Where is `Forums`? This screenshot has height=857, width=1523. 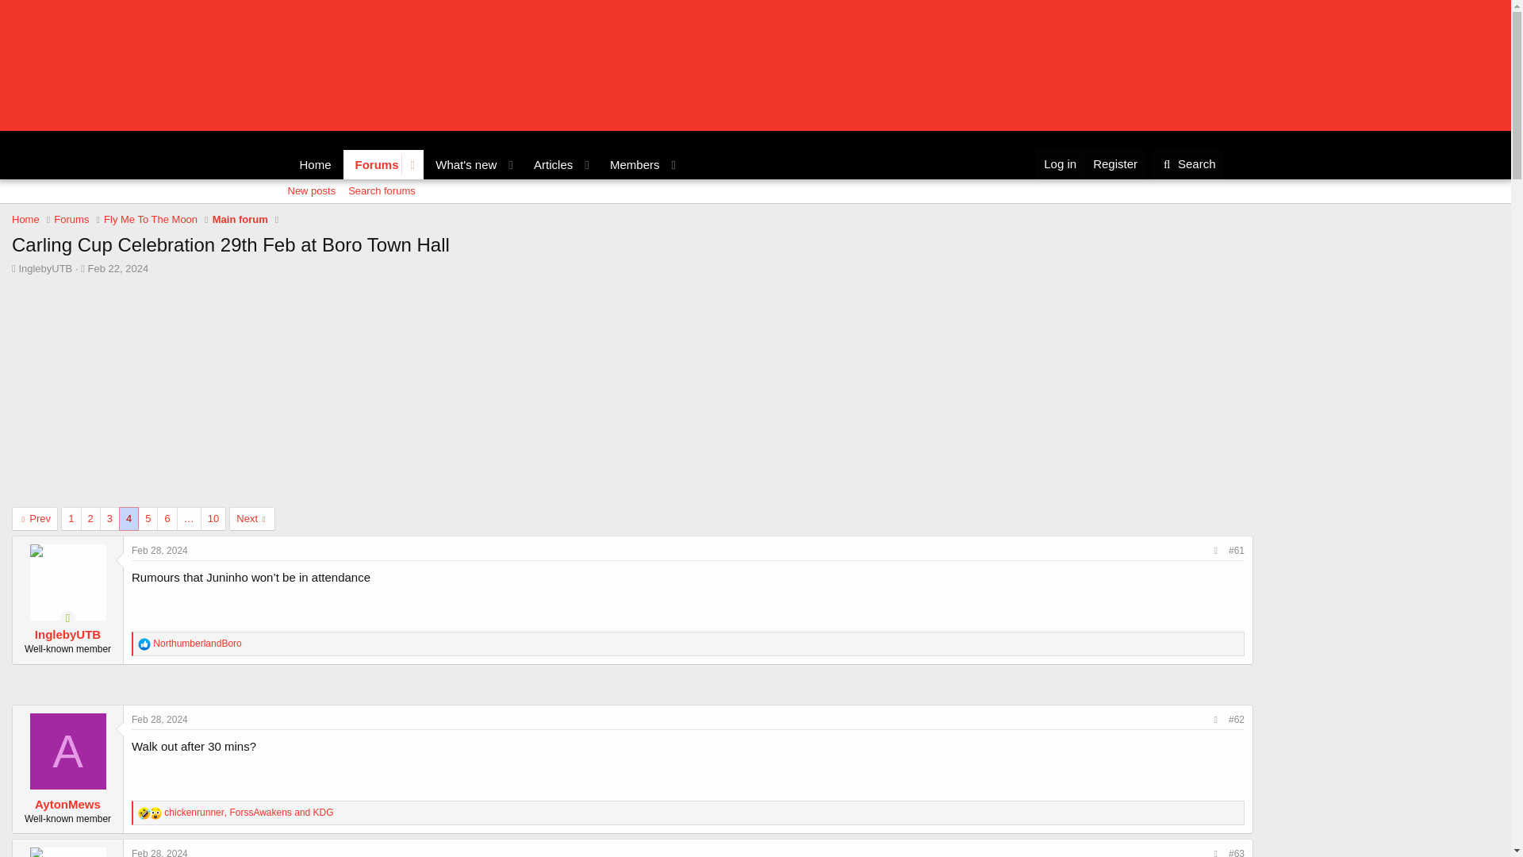 Forums is located at coordinates (82, 268).